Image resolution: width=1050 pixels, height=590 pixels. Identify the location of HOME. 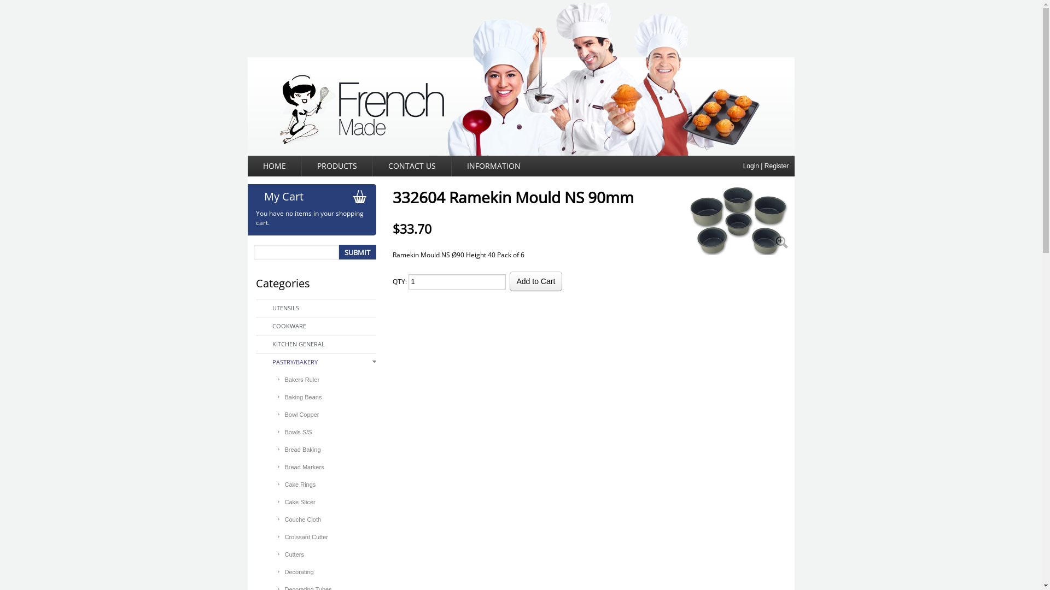
(275, 166).